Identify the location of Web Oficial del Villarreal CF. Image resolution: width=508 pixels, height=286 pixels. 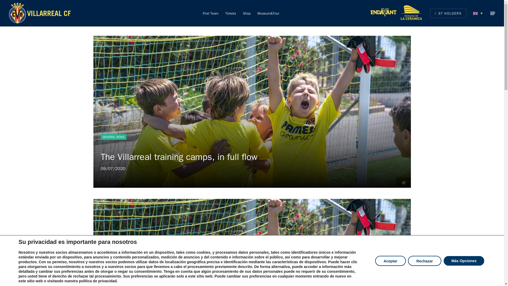
(40, 13).